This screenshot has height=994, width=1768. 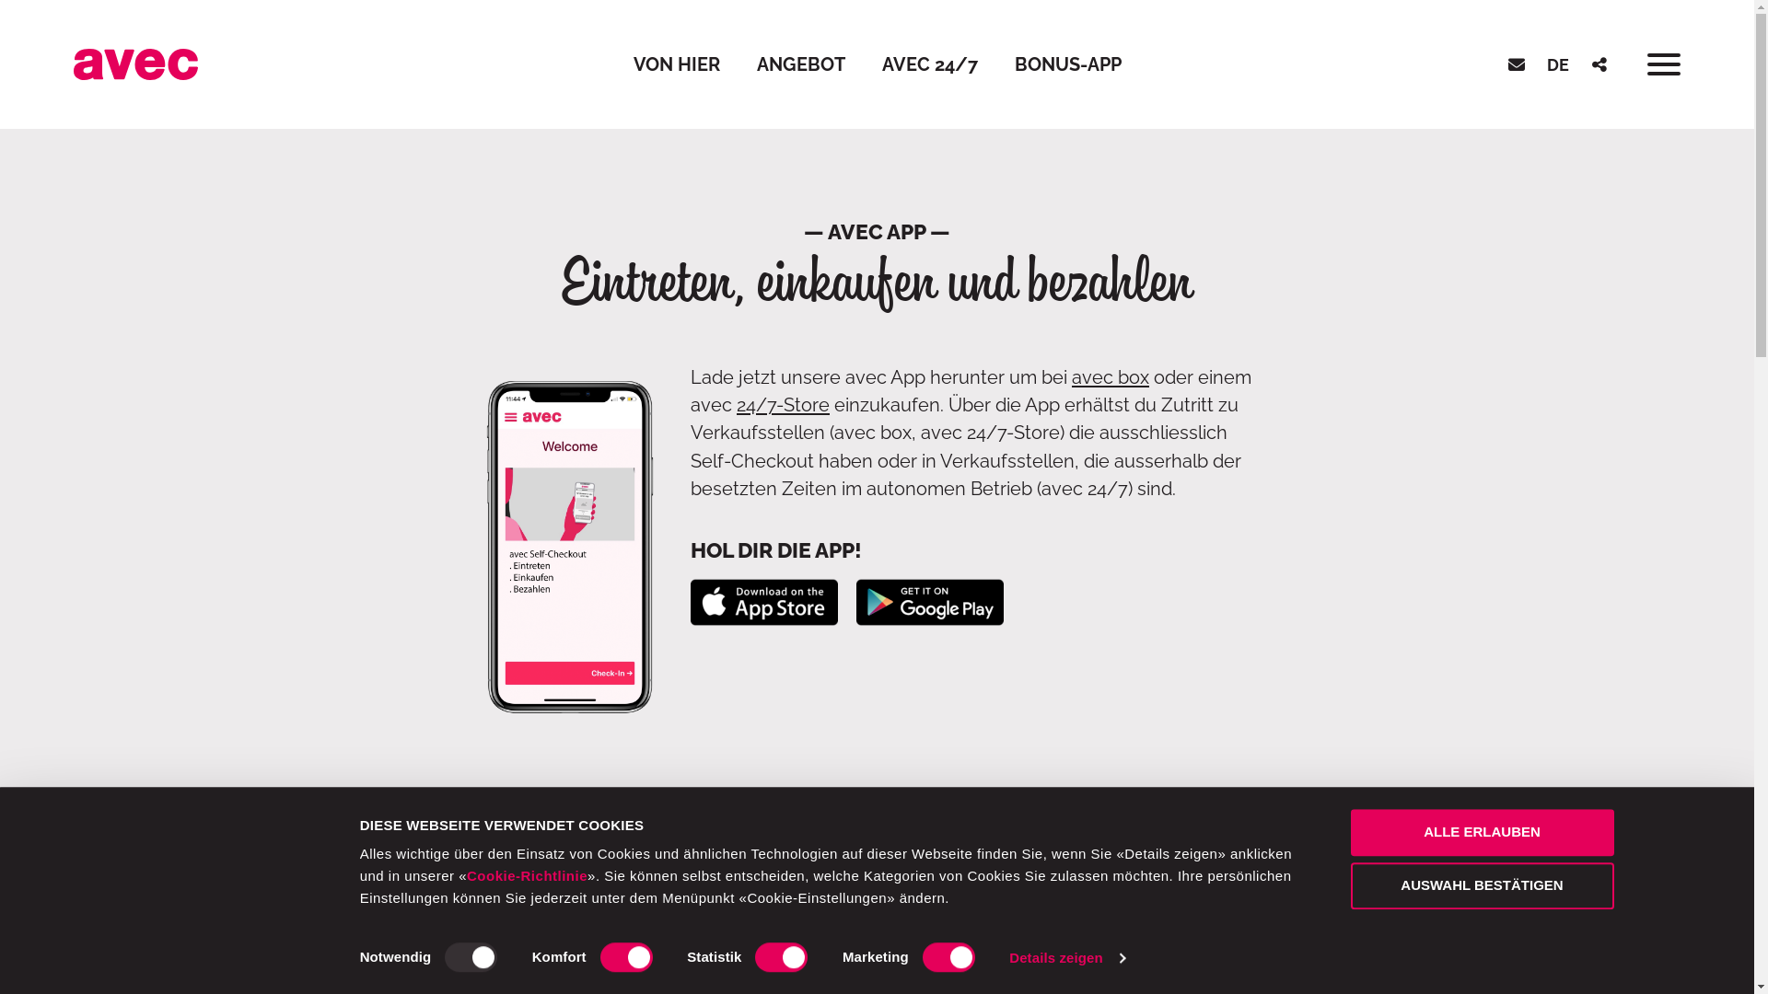 What do you see at coordinates (801, 64) in the screenshot?
I see `ANGEBOT` at bounding box center [801, 64].